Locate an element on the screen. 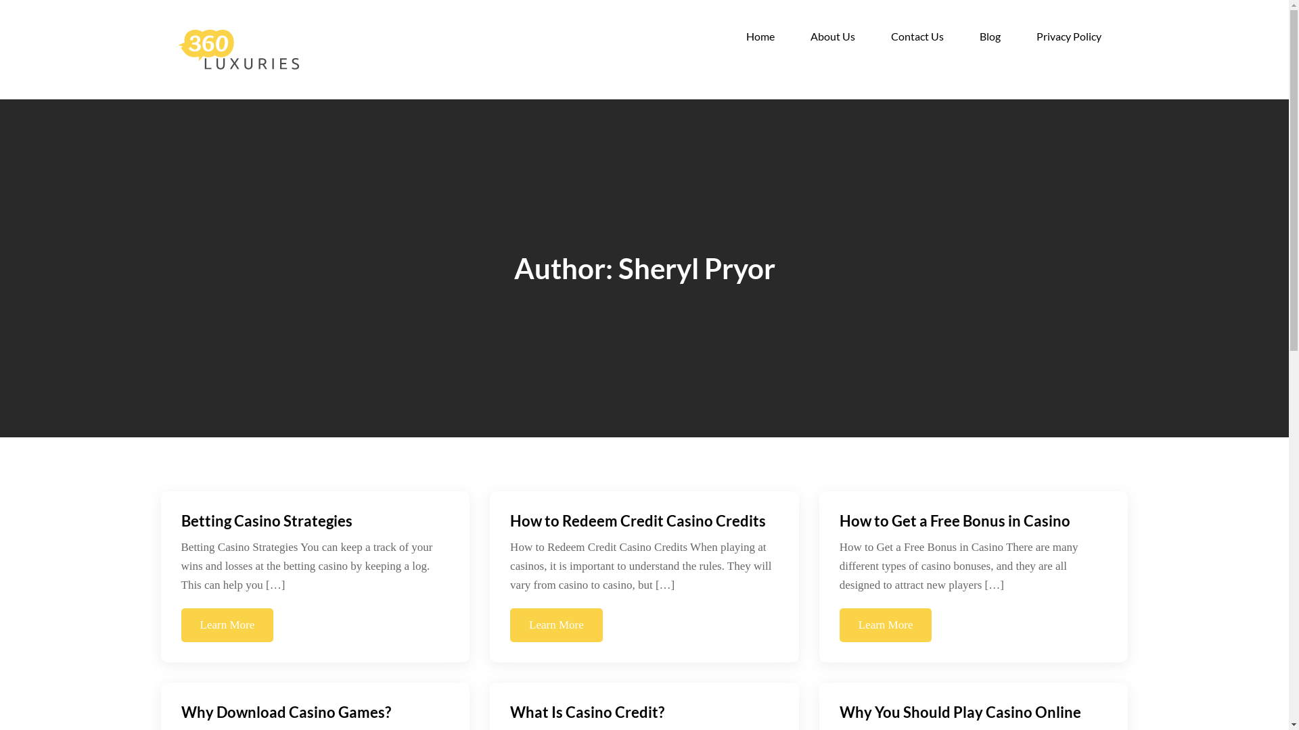 Image resolution: width=1299 pixels, height=730 pixels. What Is Casino Credit? is located at coordinates (587, 712).